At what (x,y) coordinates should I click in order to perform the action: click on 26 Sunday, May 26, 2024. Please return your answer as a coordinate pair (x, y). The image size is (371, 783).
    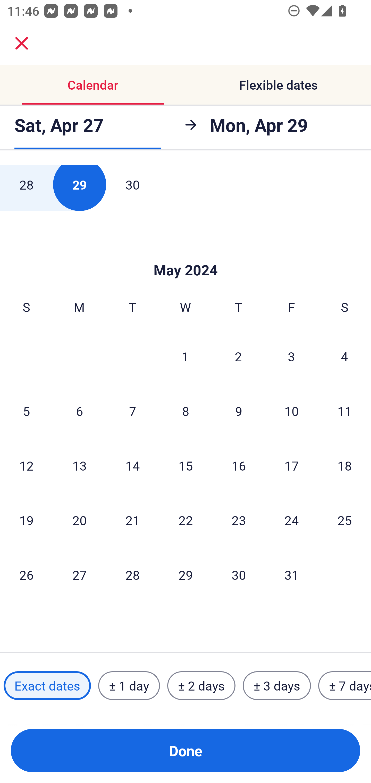
    Looking at the image, I should click on (26, 575).